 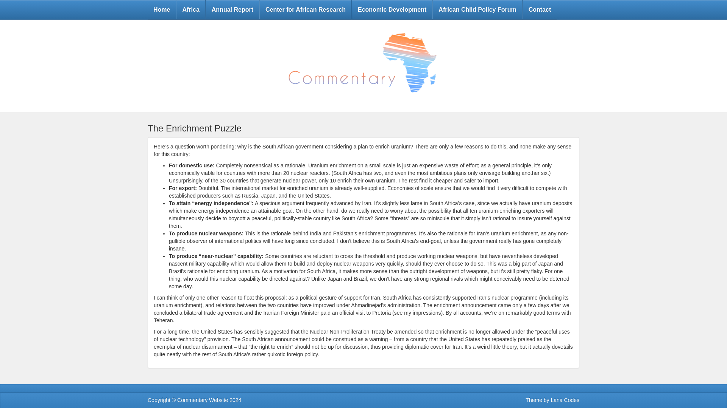 I want to click on Lana Codes, so click(x=565, y=400).